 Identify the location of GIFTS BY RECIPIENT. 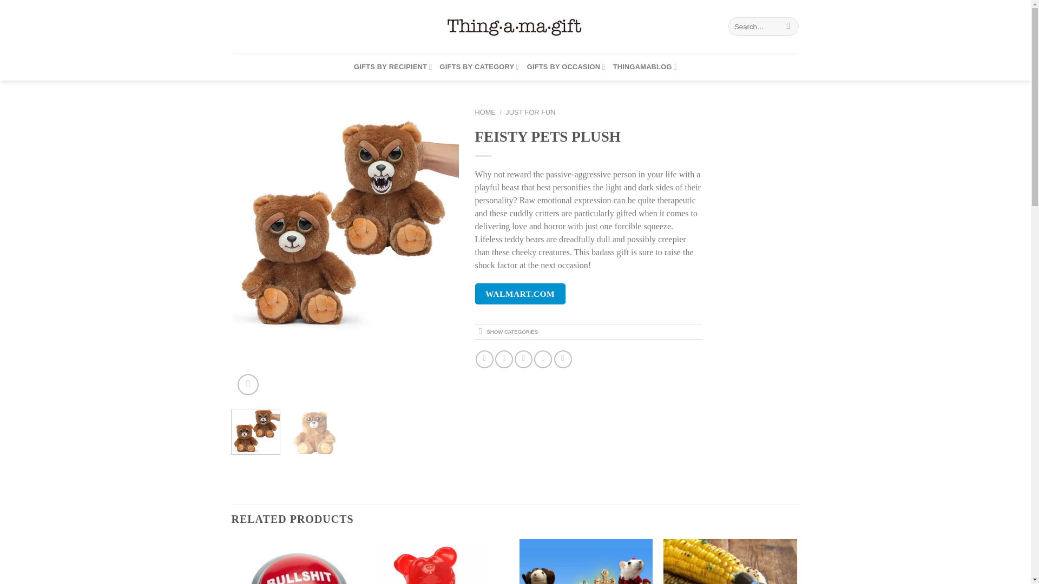
(393, 67).